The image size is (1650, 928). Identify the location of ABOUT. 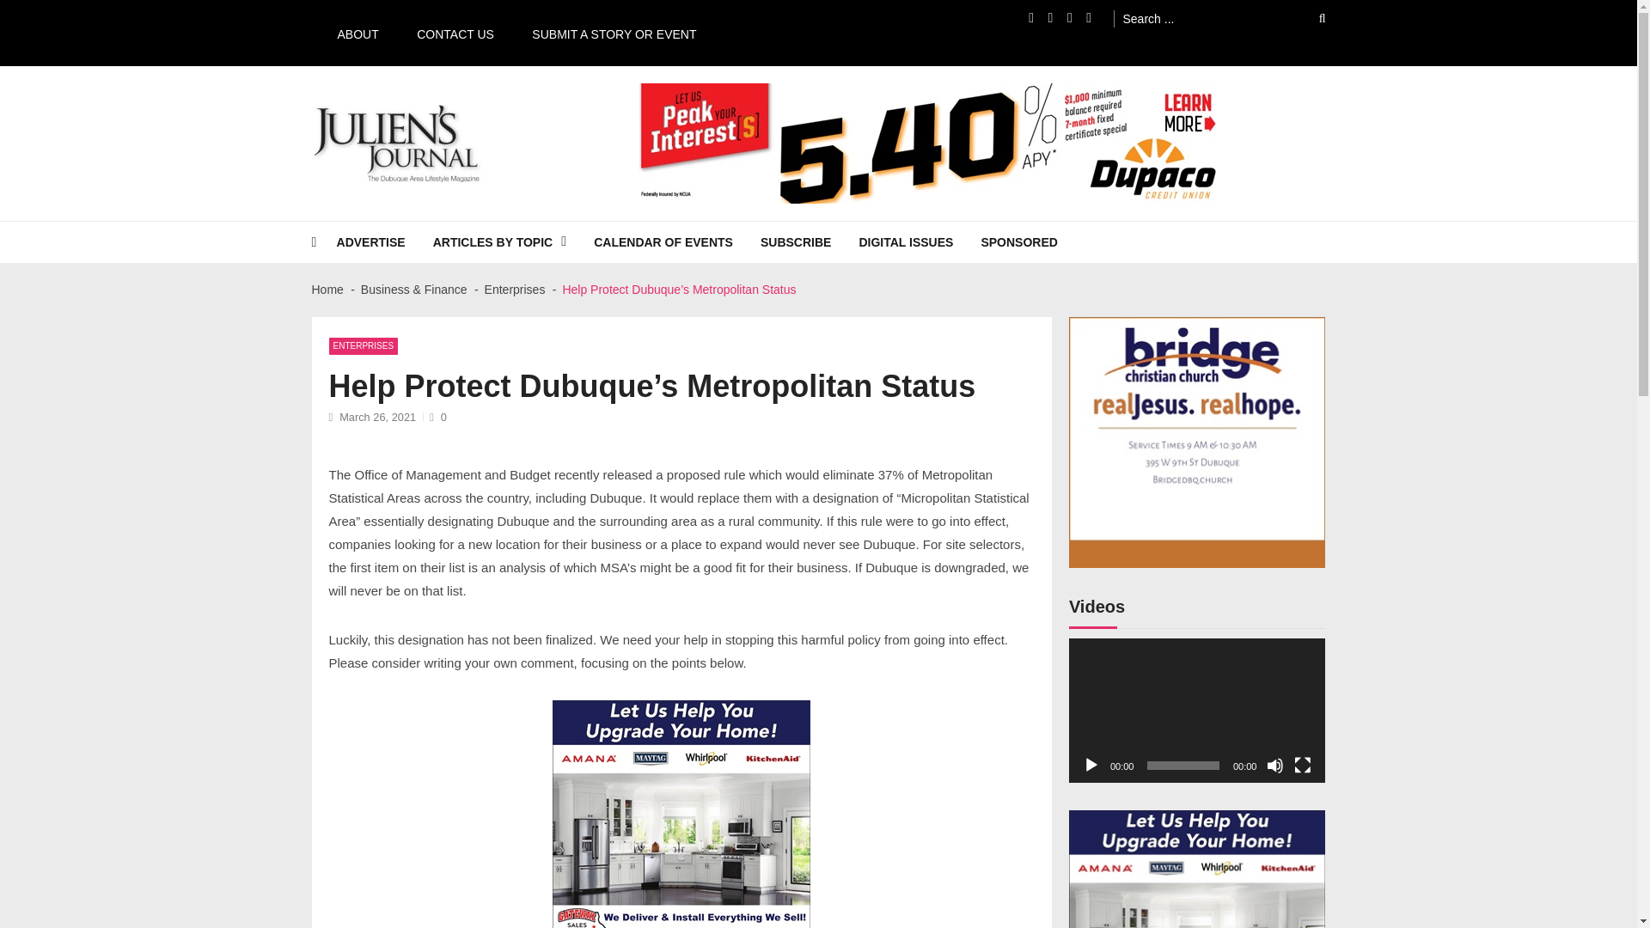
(349, 33).